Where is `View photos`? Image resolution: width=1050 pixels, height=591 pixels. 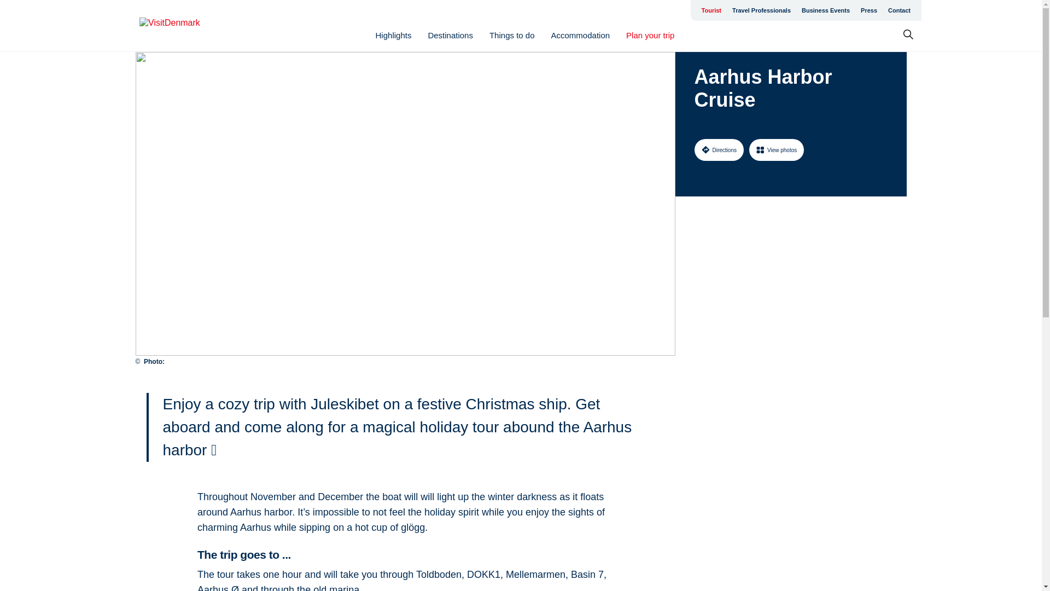
View photos is located at coordinates (777, 149).